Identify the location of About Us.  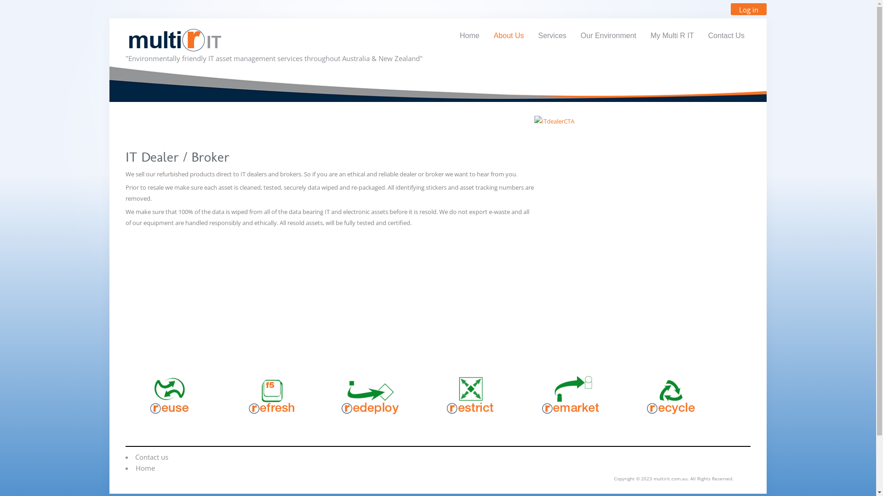
(509, 36).